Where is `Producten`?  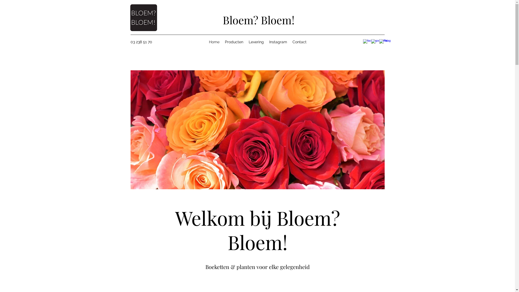 Producten is located at coordinates (234, 42).